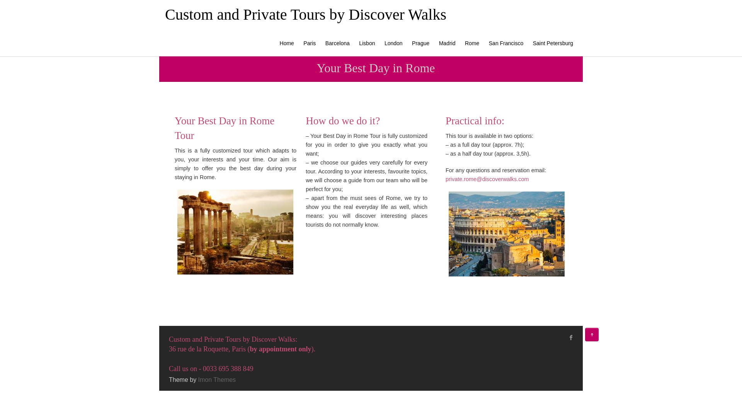 Image resolution: width=742 pixels, height=417 pixels. Describe the element at coordinates (337, 43) in the screenshot. I see `Barcelona` at that location.